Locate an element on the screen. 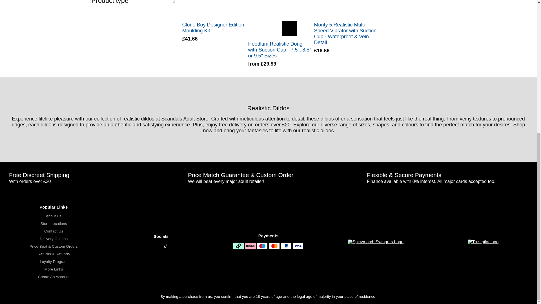 This screenshot has width=541, height=304. Mastercard is located at coordinates (274, 246).